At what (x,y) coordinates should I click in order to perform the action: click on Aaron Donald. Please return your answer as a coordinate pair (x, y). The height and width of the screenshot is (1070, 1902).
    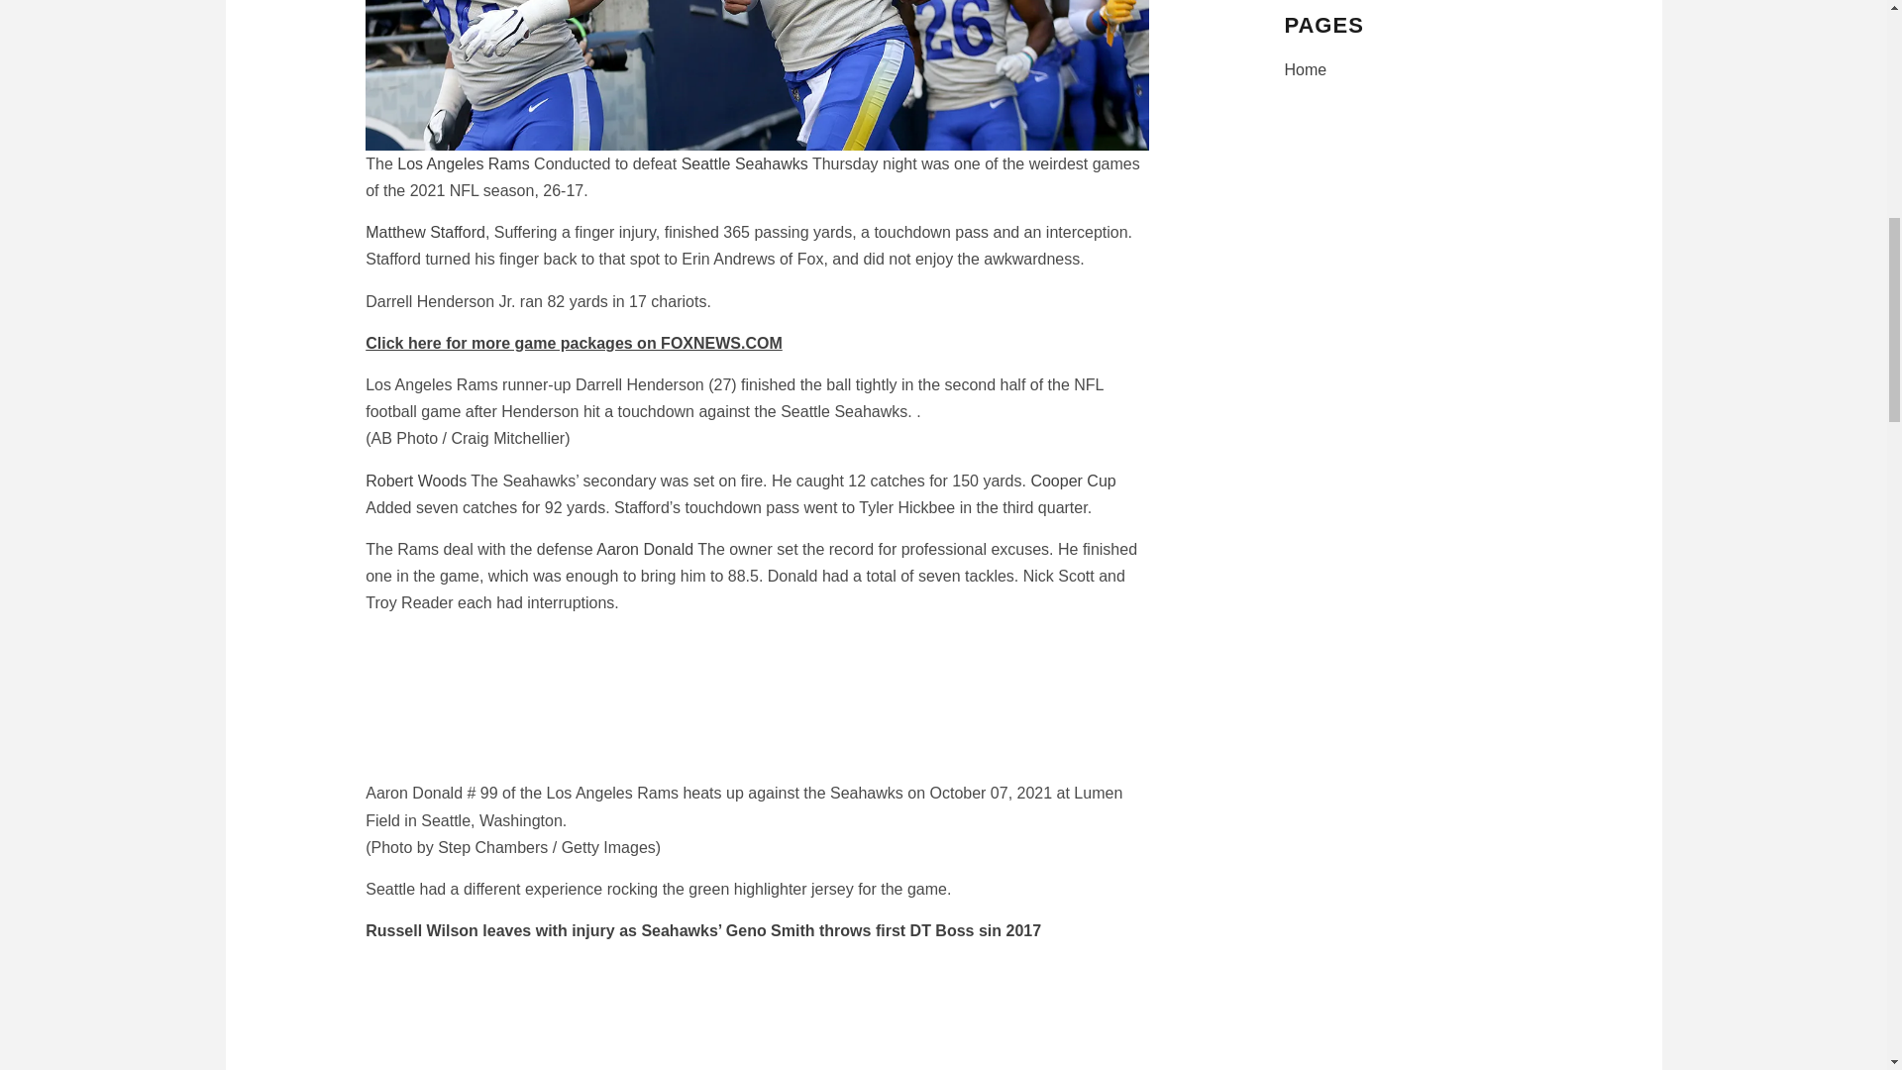
    Looking at the image, I should click on (645, 549).